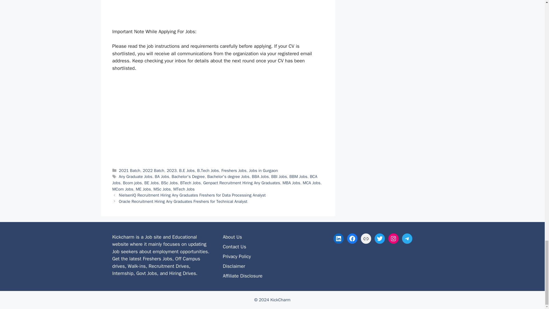 The width and height of the screenshot is (549, 309). I want to click on BBM Jobs, so click(298, 177).